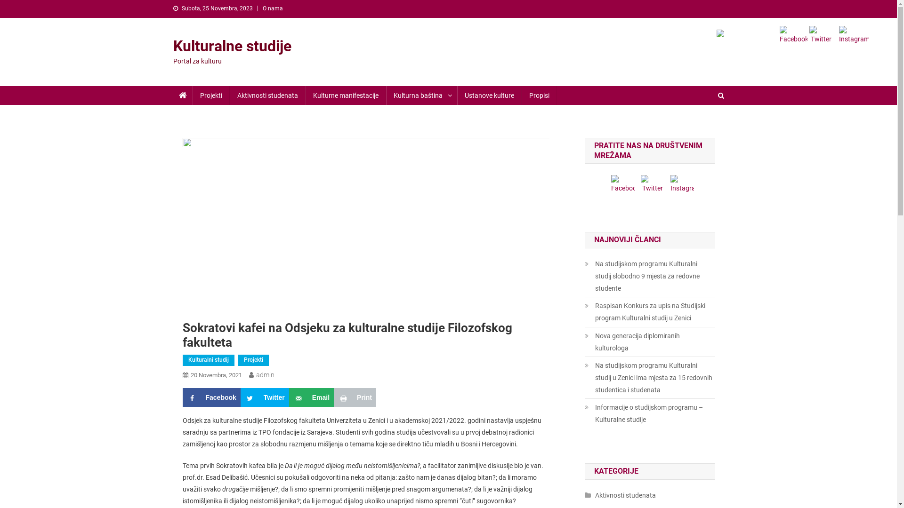 The width and height of the screenshot is (904, 508). Describe the element at coordinates (211, 95) in the screenshot. I see `Projekti` at that location.